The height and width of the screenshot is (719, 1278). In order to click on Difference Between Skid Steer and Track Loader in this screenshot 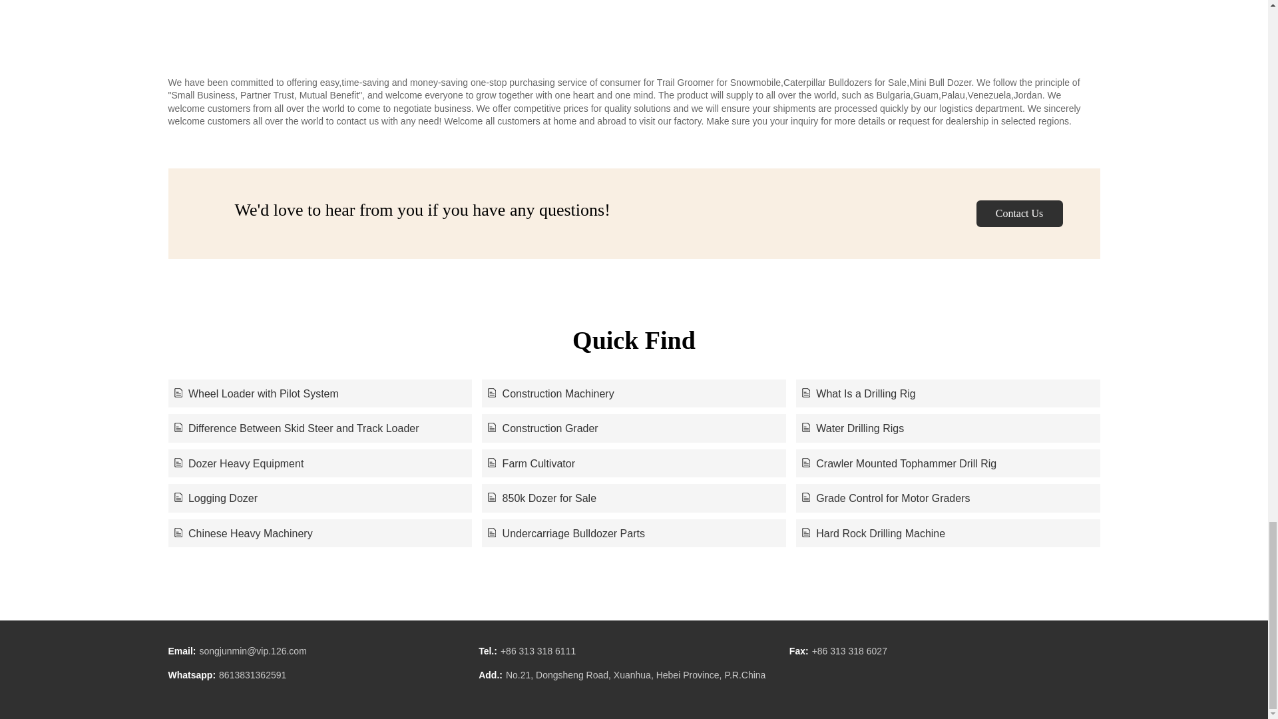, I will do `click(323, 428)`.